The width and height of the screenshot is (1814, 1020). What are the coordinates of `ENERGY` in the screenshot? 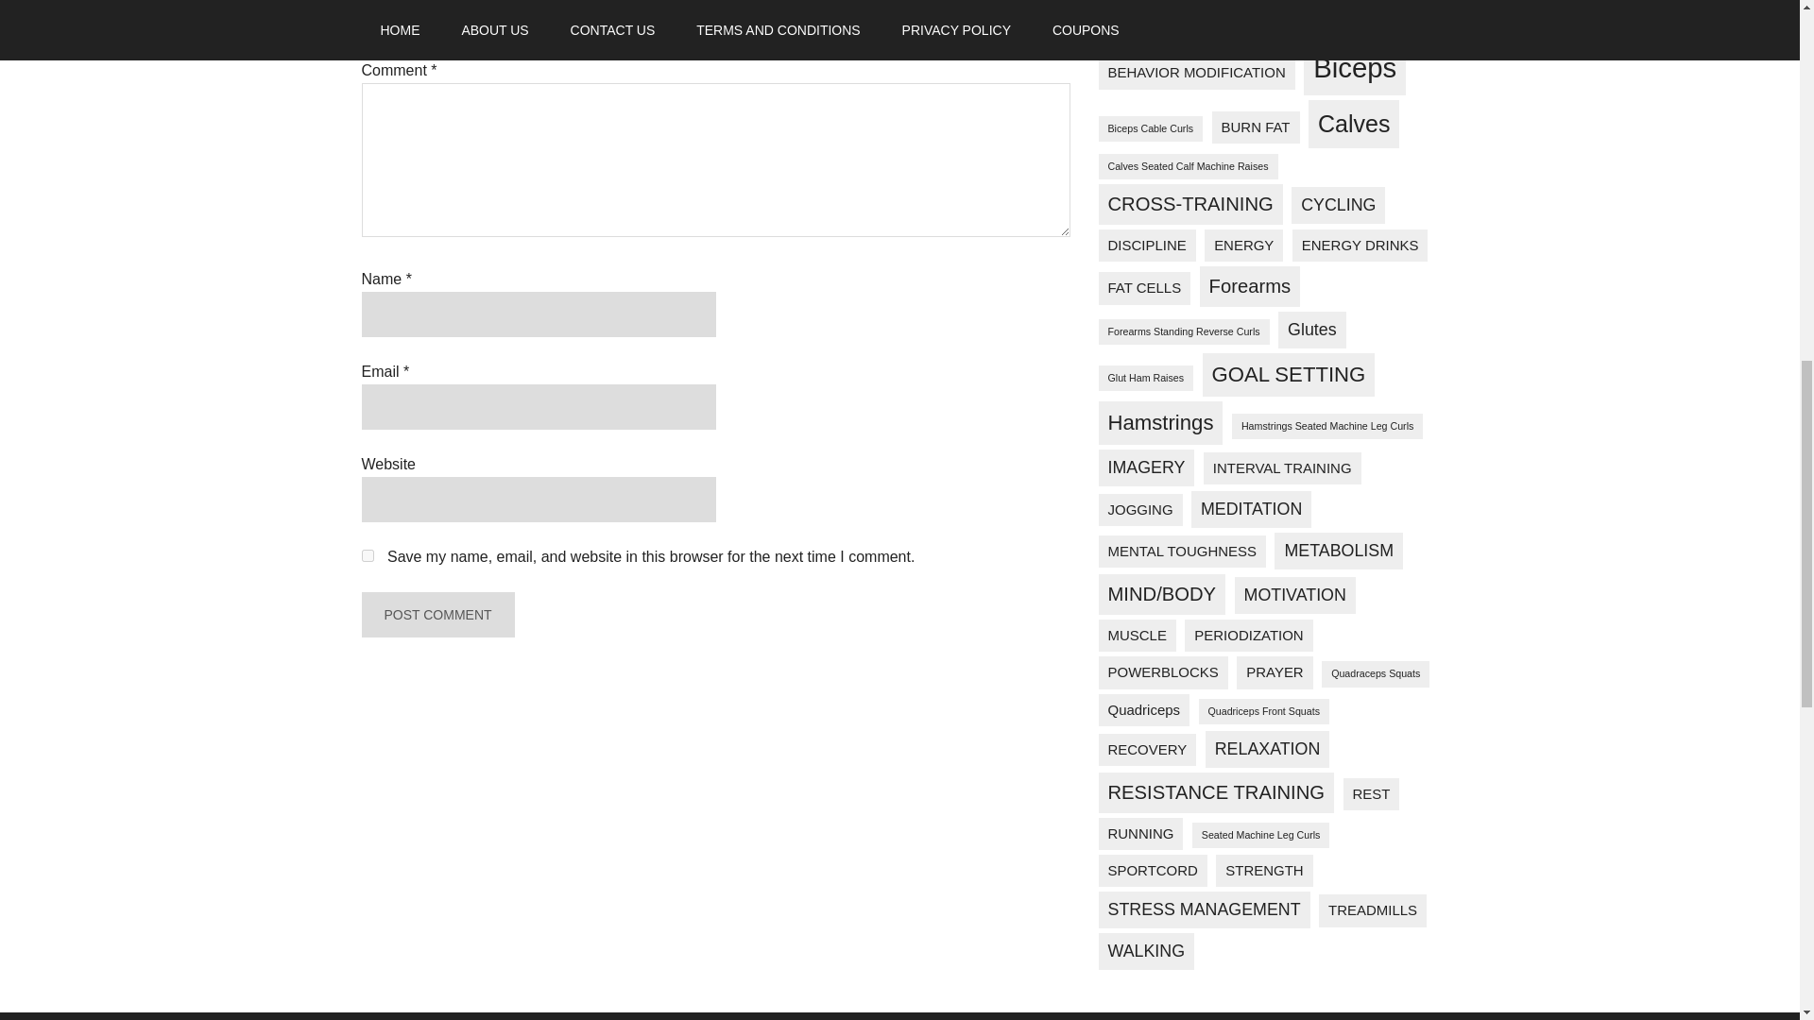 It's located at (1243, 246).